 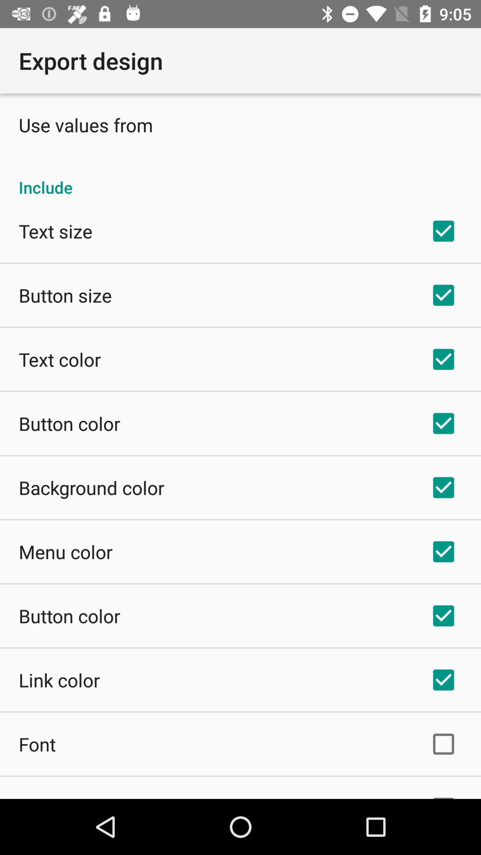 What do you see at coordinates (65, 295) in the screenshot?
I see `click button size` at bounding box center [65, 295].